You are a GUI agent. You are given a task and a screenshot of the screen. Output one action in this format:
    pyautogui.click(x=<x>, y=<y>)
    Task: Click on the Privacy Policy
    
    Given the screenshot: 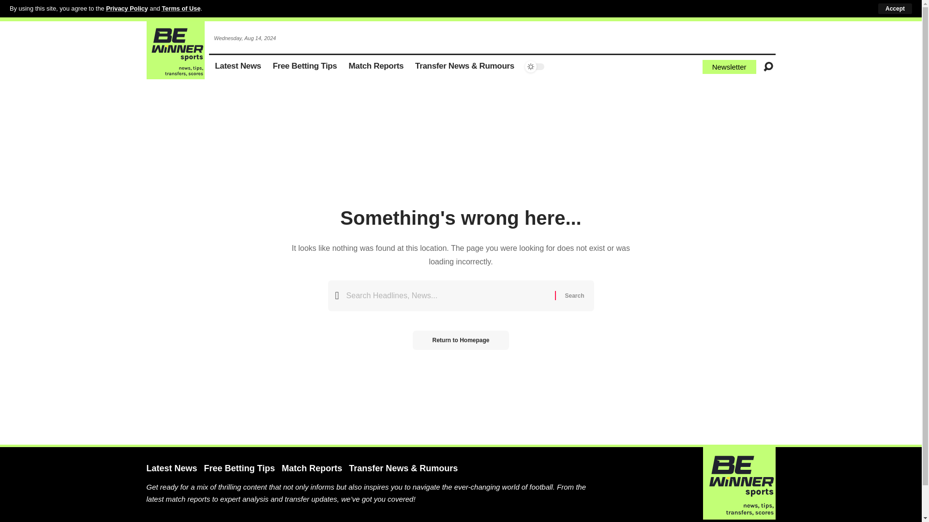 What is the action you would take?
    pyautogui.click(x=127, y=8)
    